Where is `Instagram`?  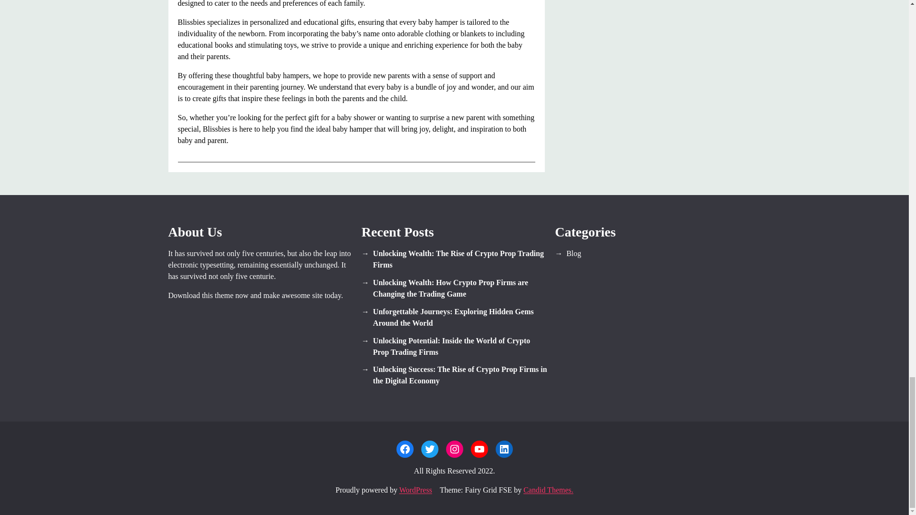
Instagram is located at coordinates (454, 449).